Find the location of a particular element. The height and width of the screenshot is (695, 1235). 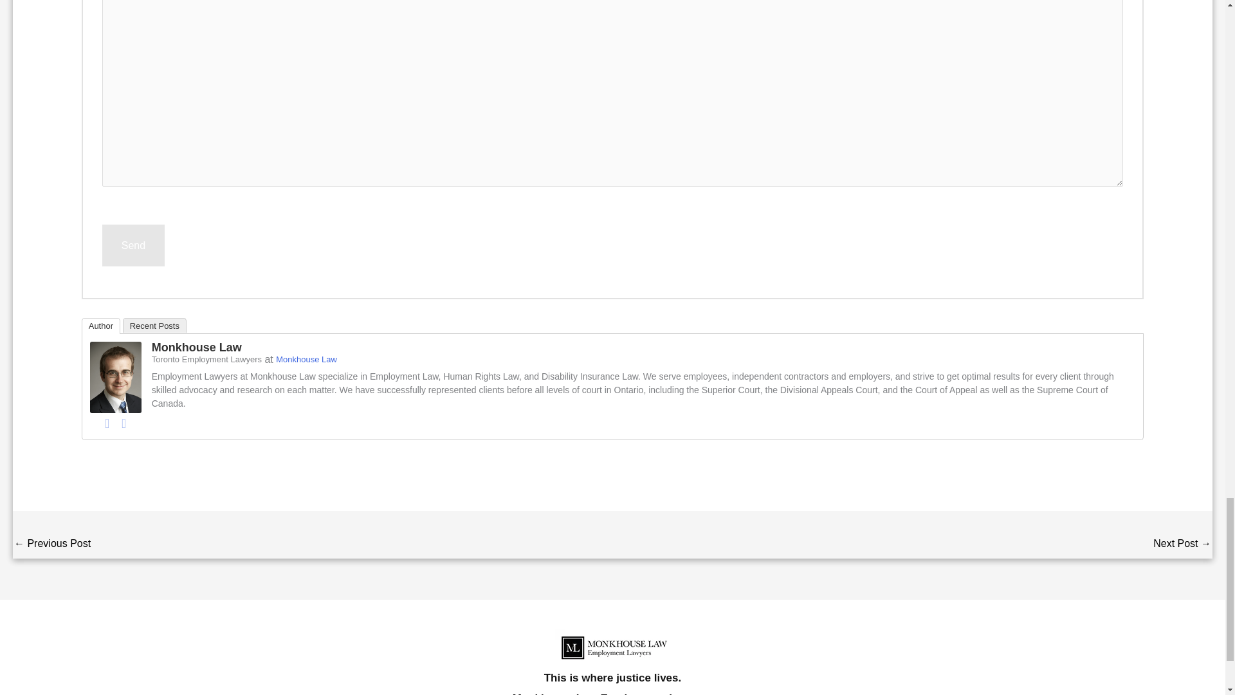

Twitter is located at coordinates (123, 423).